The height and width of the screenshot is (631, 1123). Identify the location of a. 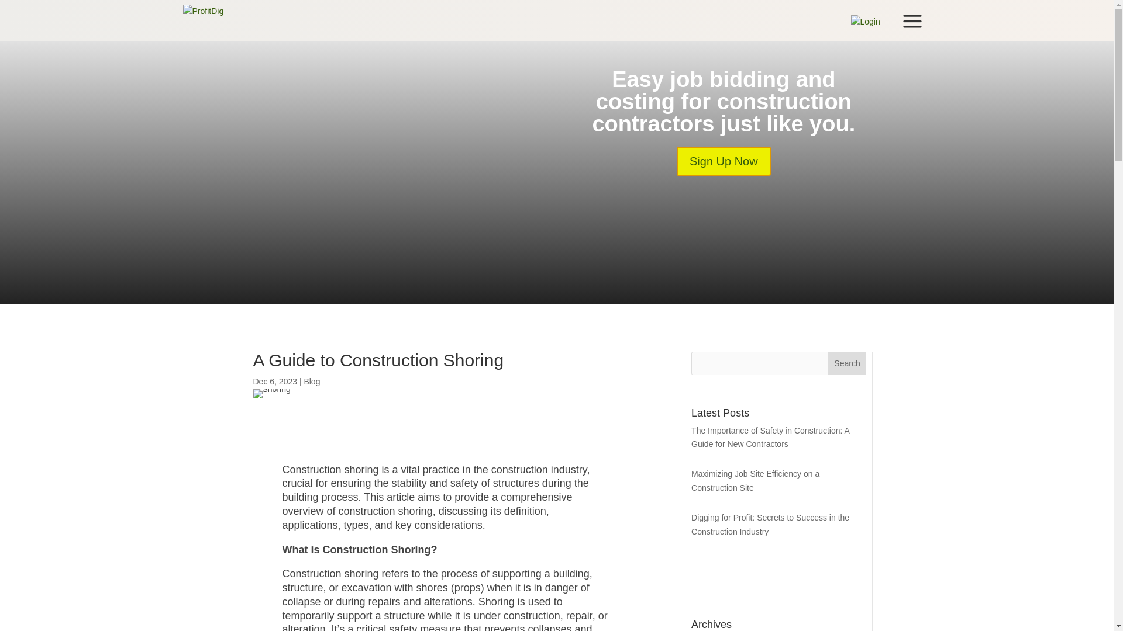
(911, 21).